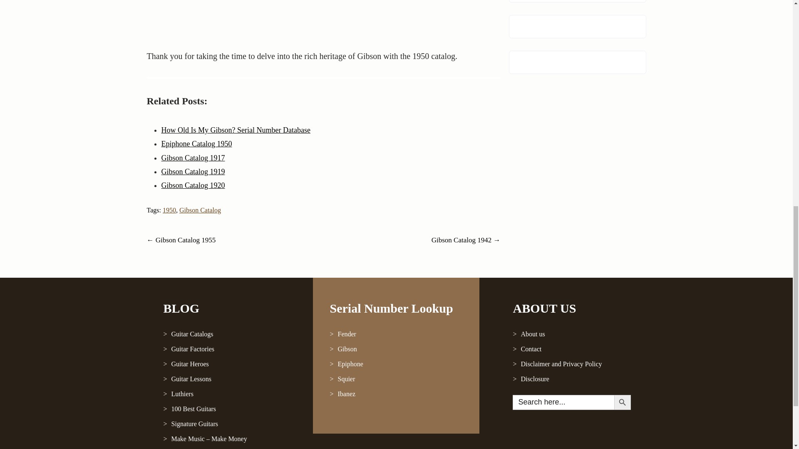 This screenshot has width=799, height=449. What do you see at coordinates (230, 394) in the screenshot?
I see `Luthiers` at bounding box center [230, 394].